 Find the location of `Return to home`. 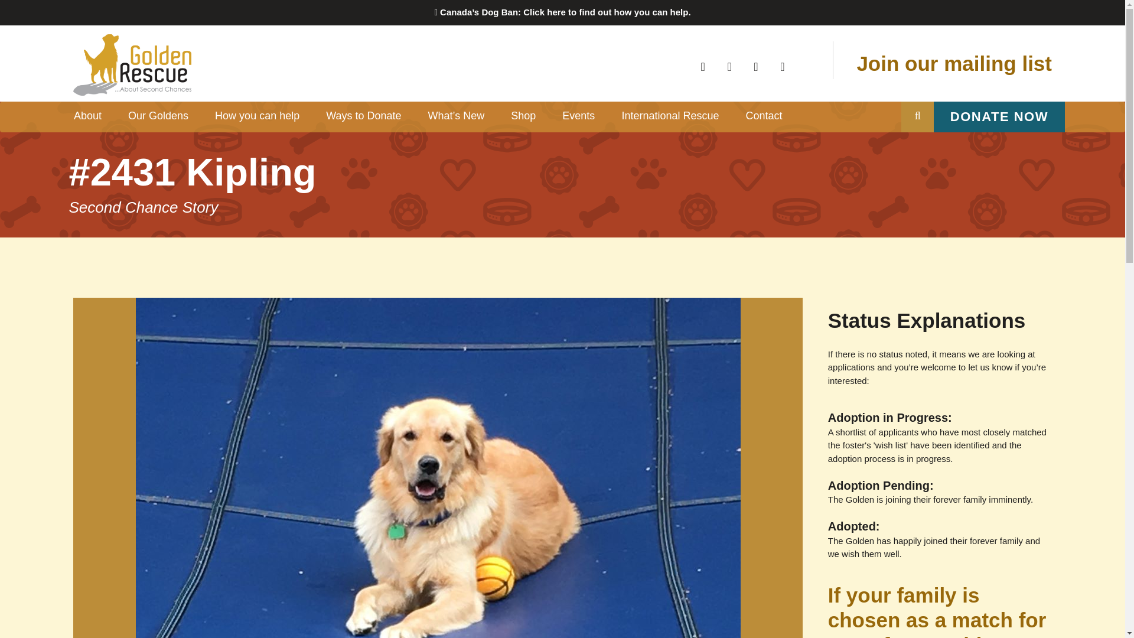

Return to home is located at coordinates (272, 65).